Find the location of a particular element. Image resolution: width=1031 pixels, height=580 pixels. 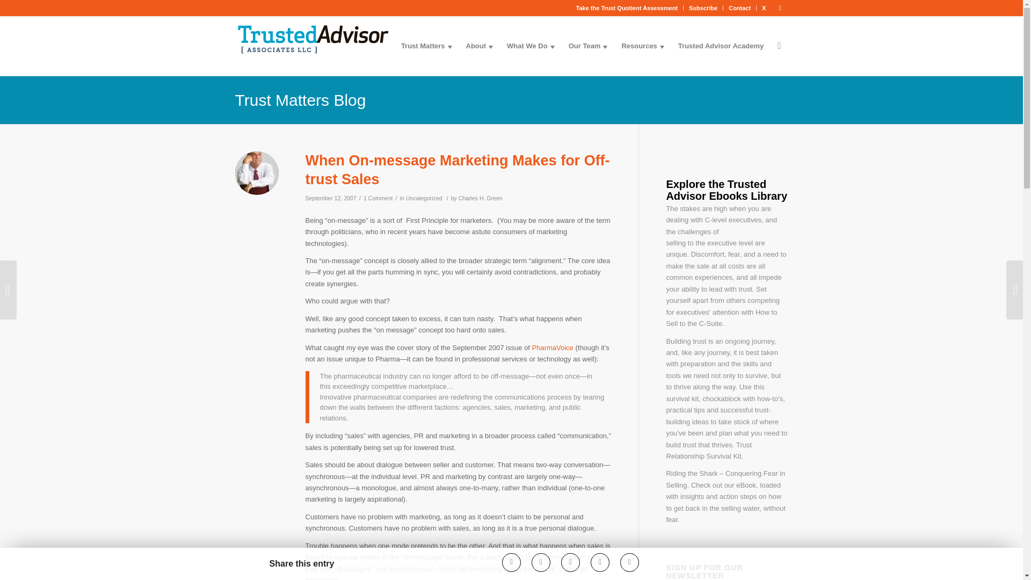

Our Team is located at coordinates (588, 46).